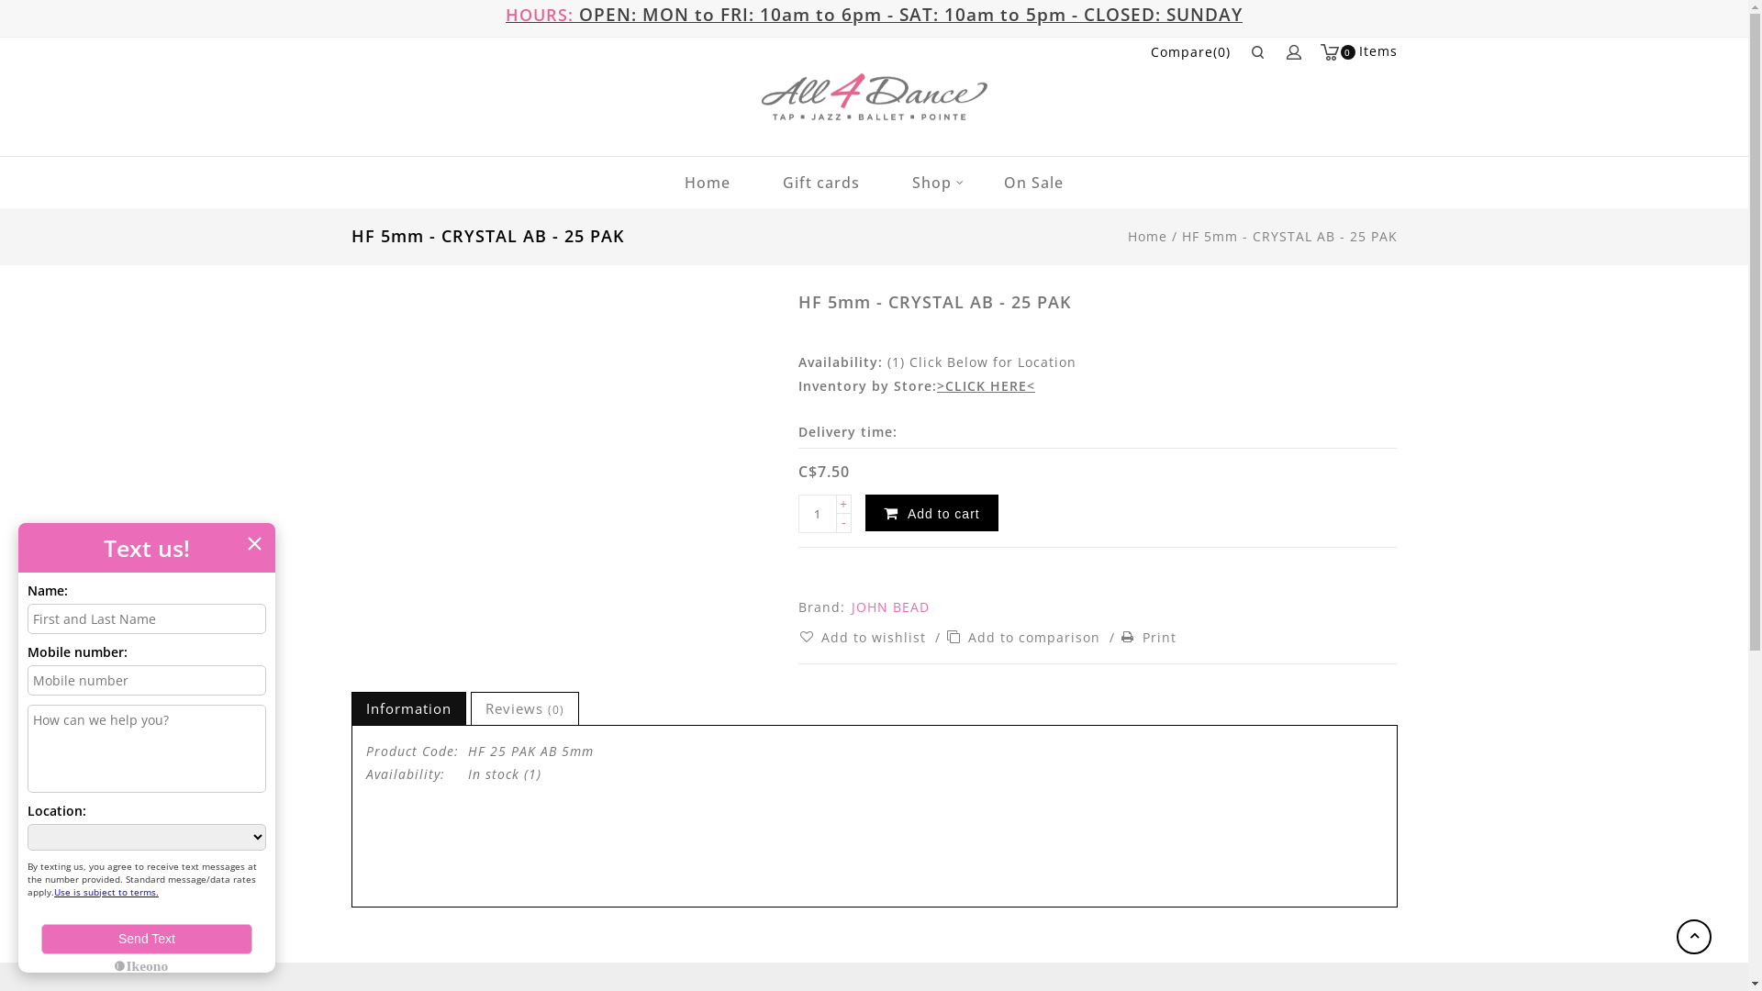  I want to click on Back to top, so click(1694, 937).